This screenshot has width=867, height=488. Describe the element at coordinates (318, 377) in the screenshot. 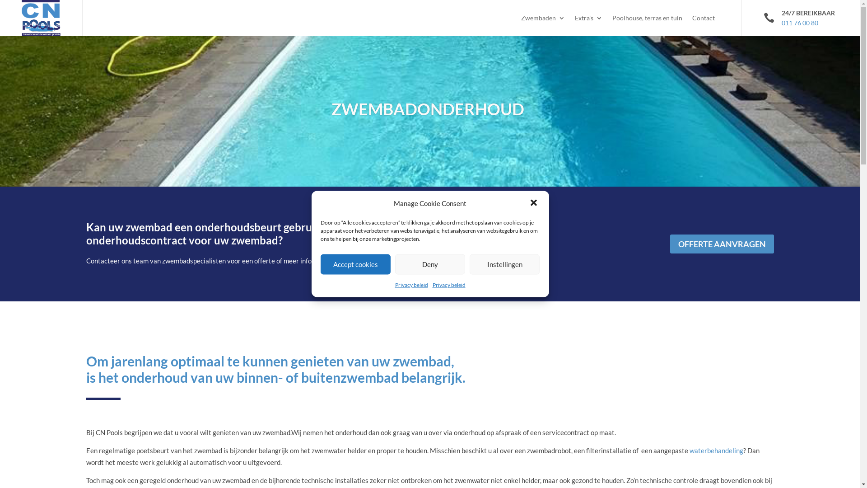

I see `binnen- of buitenzwembad` at that location.